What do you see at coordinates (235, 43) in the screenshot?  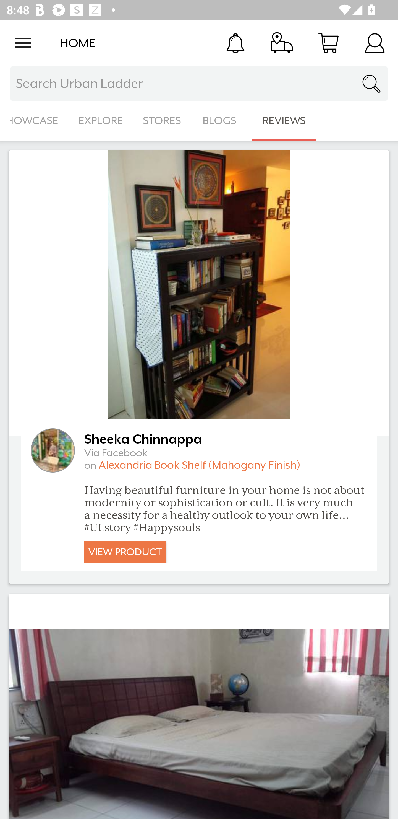 I see `Notification` at bounding box center [235, 43].